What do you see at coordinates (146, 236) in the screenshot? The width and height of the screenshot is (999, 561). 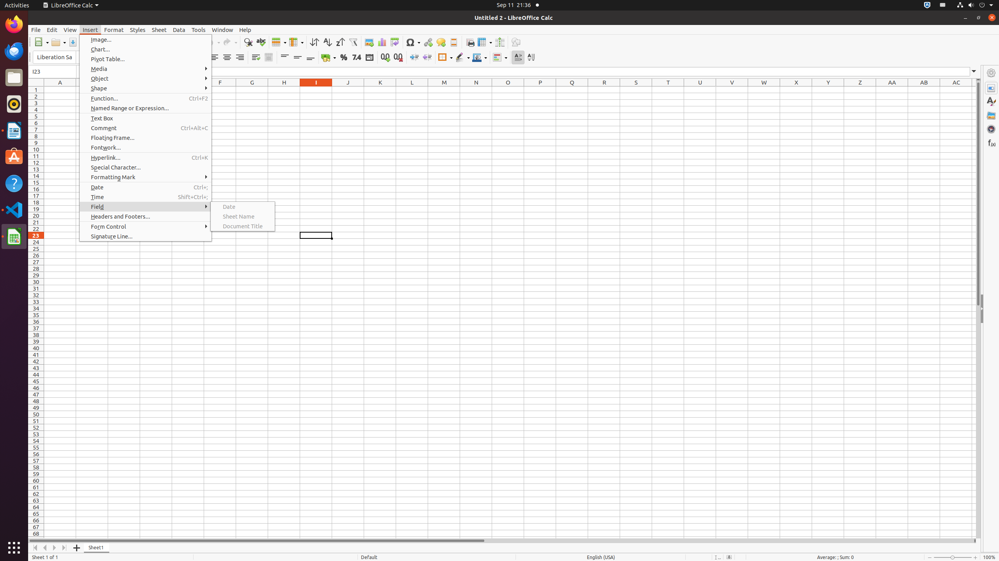 I see `Signature Line...` at bounding box center [146, 236].